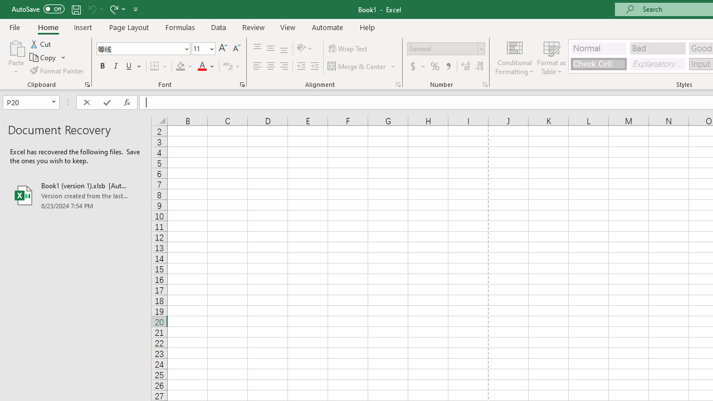  What do you see at coordinates (362, 67) in the screenshot?
I see `Merge & Center` at bounding box center [362, 67].